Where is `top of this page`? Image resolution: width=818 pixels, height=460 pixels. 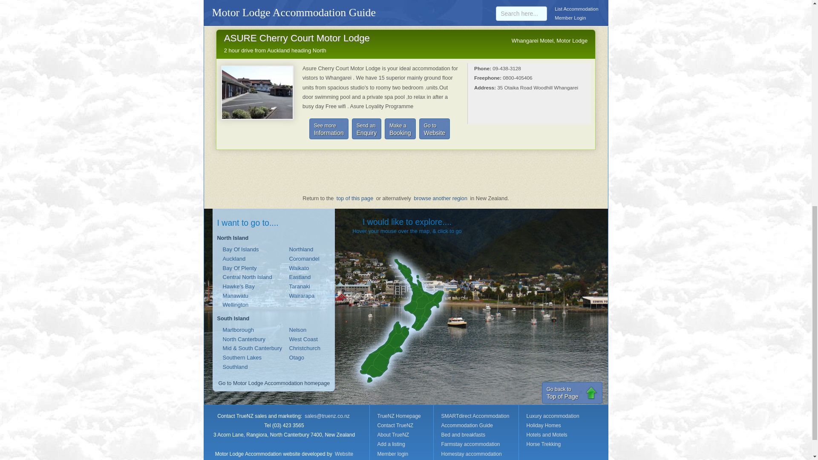 top of this page is located at coordinates (572, 393).